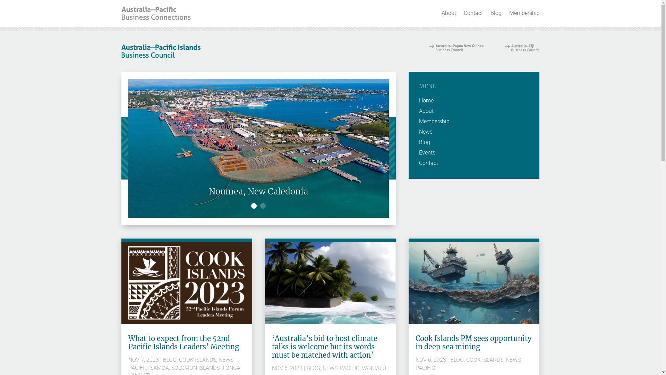  I want to click on Contact, so click(474, 165).